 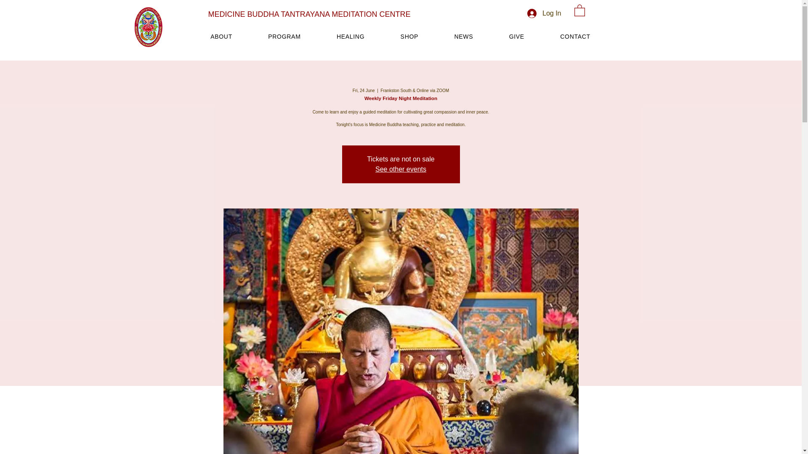 What do you see at coordinates (409, 36) in the screenshot?
I see `SHOP` at bounding box center [409, 36].